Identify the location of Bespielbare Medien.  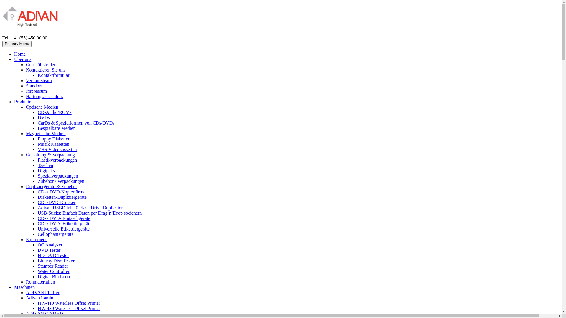
(57, 128).